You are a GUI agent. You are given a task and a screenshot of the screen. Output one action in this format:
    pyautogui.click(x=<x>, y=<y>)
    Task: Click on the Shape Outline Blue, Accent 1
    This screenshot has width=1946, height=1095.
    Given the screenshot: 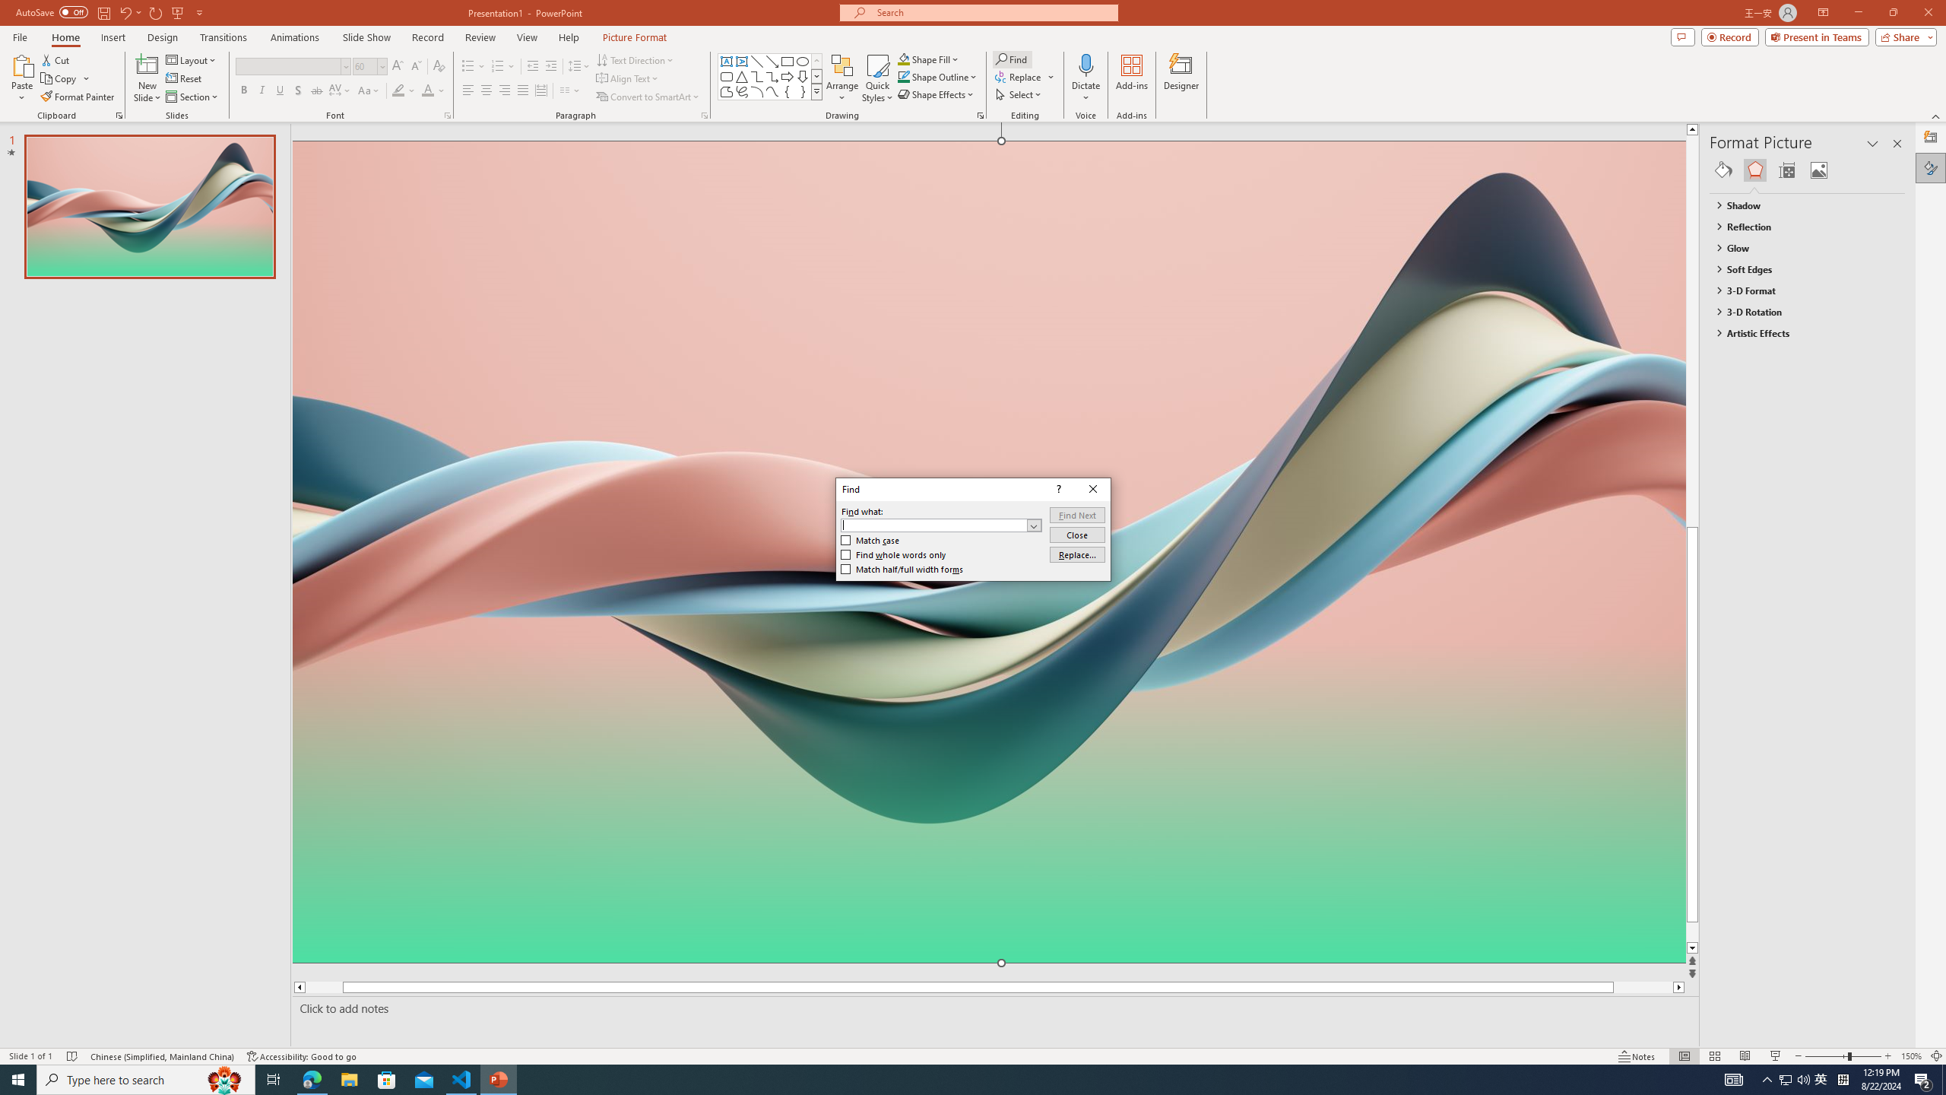 What is the action you would take?
    pyautogui.click(x=903, y=76)
    